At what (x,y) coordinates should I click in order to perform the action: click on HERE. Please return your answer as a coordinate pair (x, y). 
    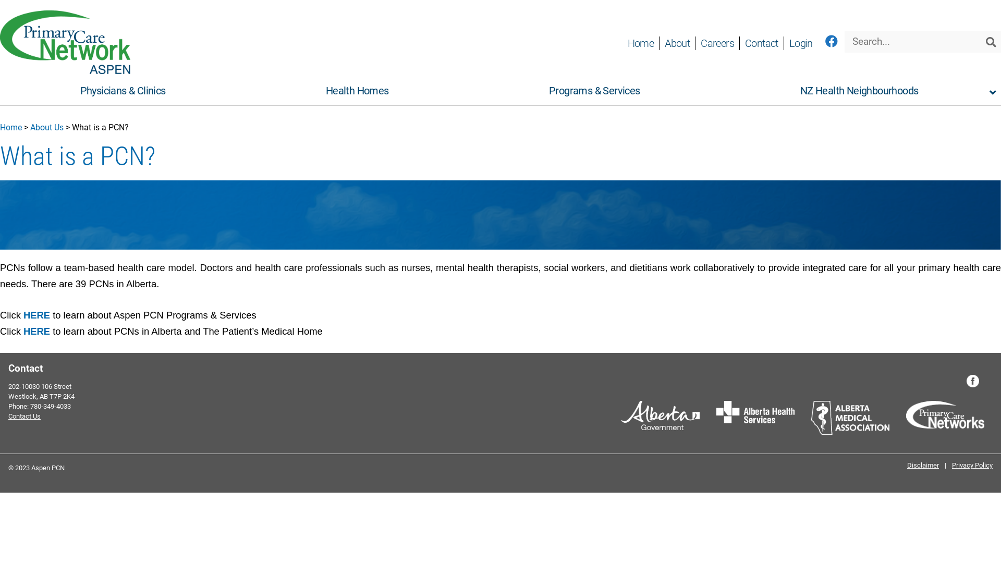
    Looking at the image, I should click on (36, 315).